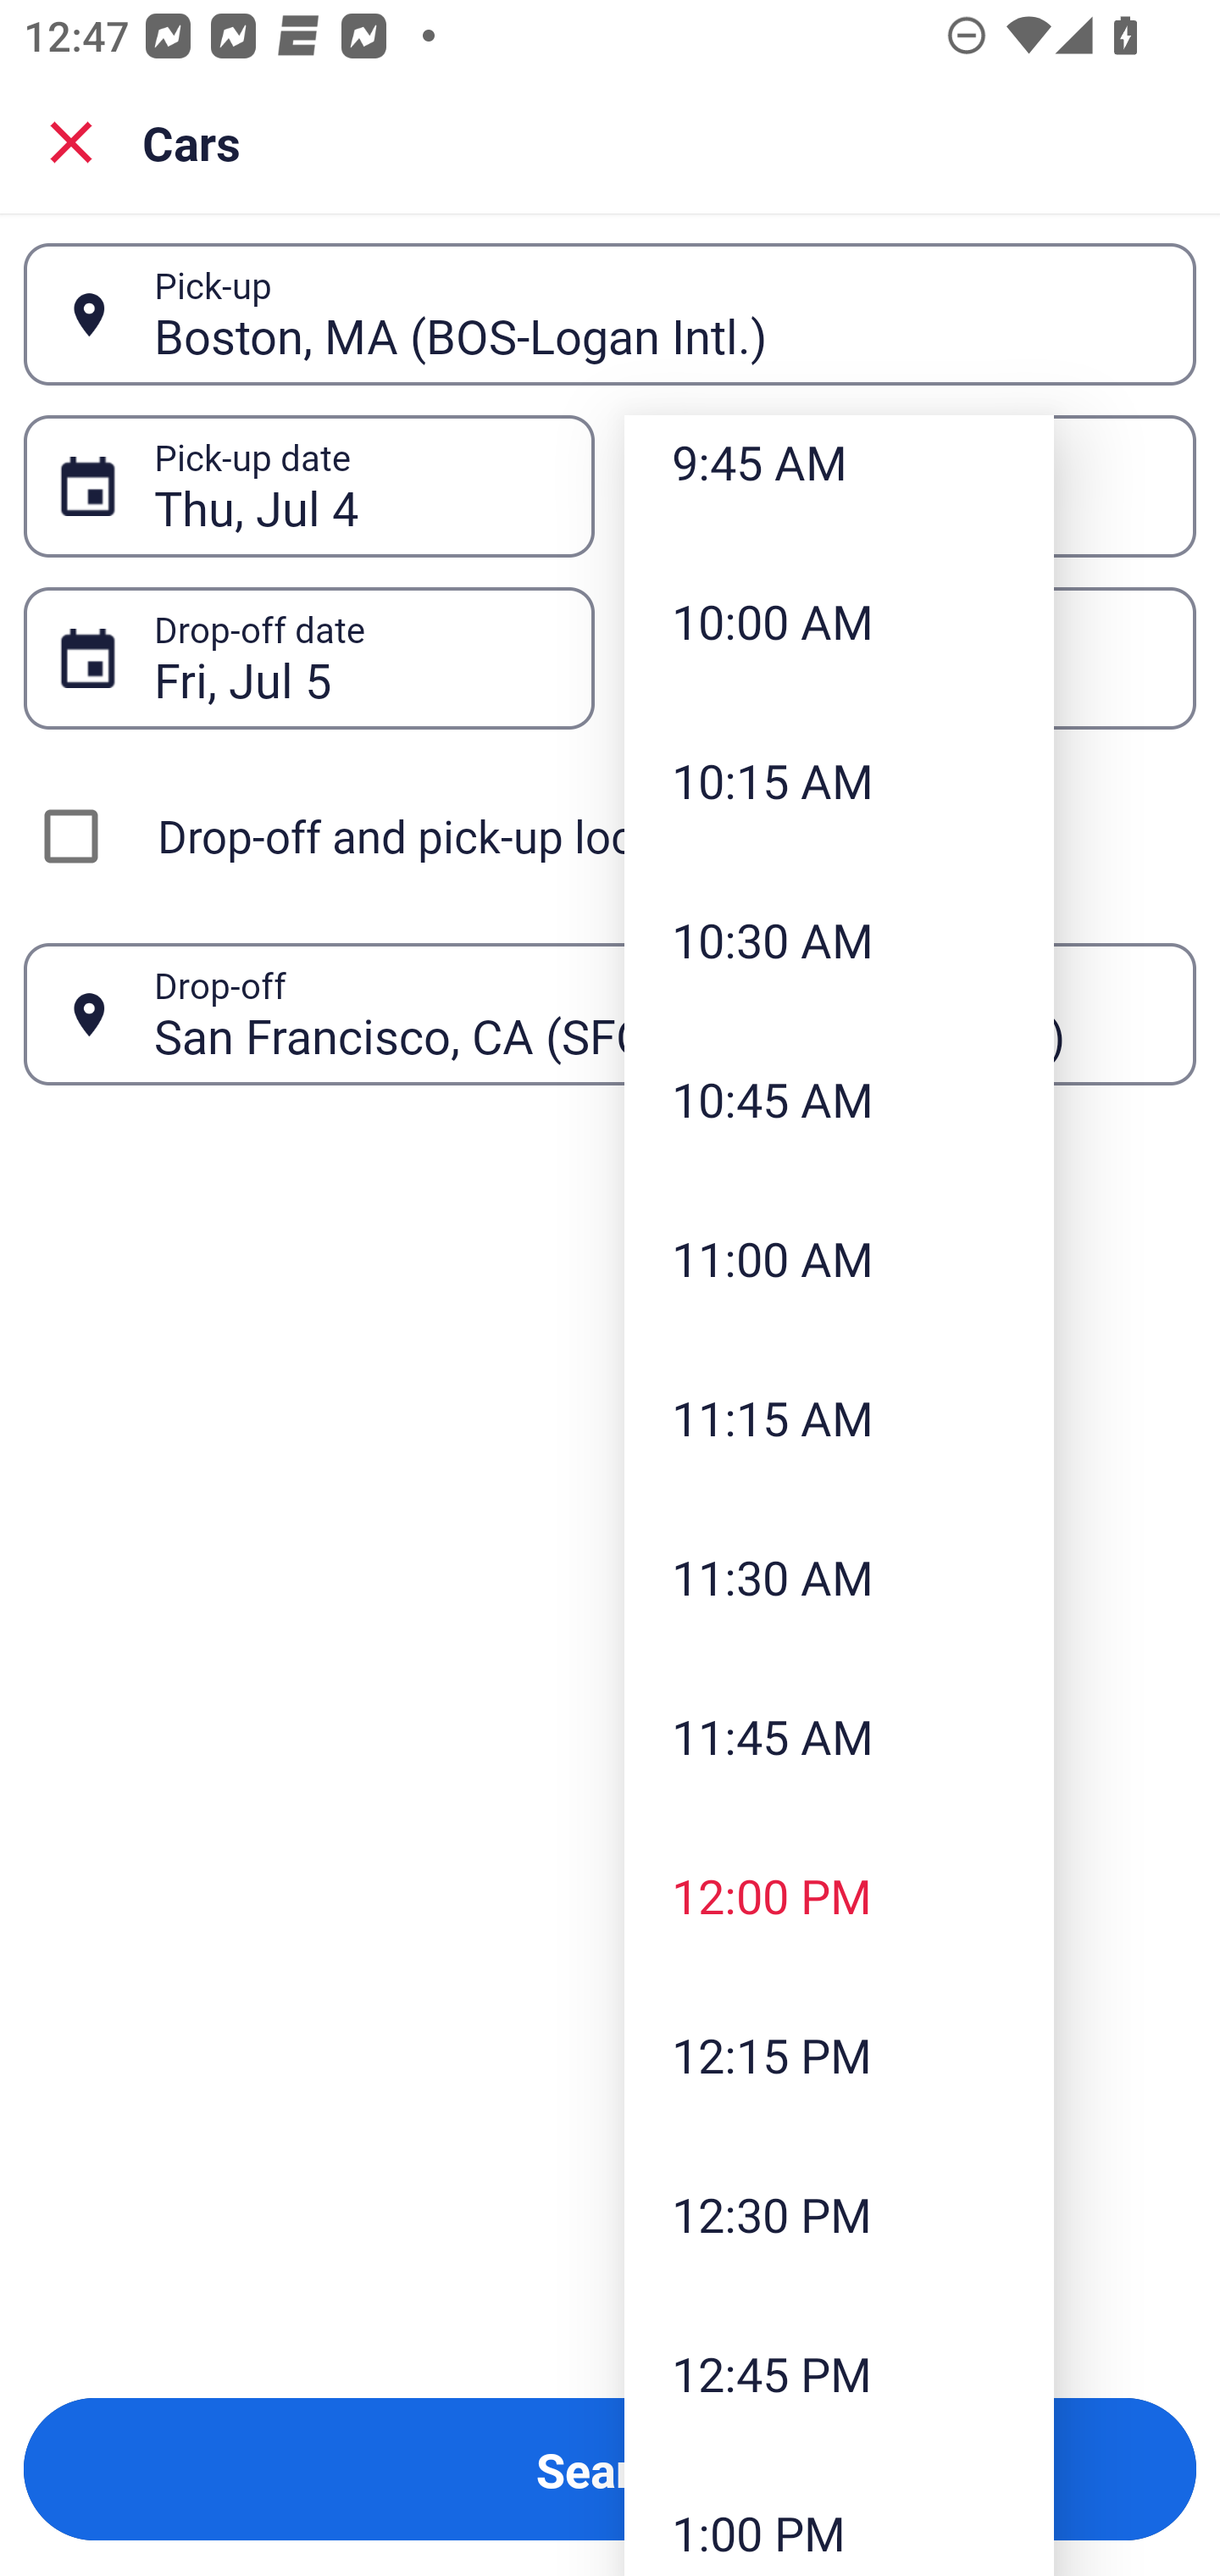  I want to click on 11:45 AM, so click(839, 1735).